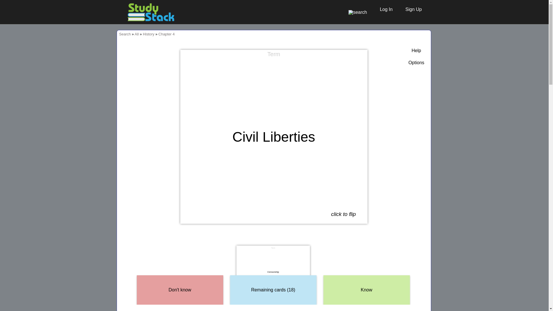 The image size is (553, 311). I want to click on Chapter 4, so click(166, 34).